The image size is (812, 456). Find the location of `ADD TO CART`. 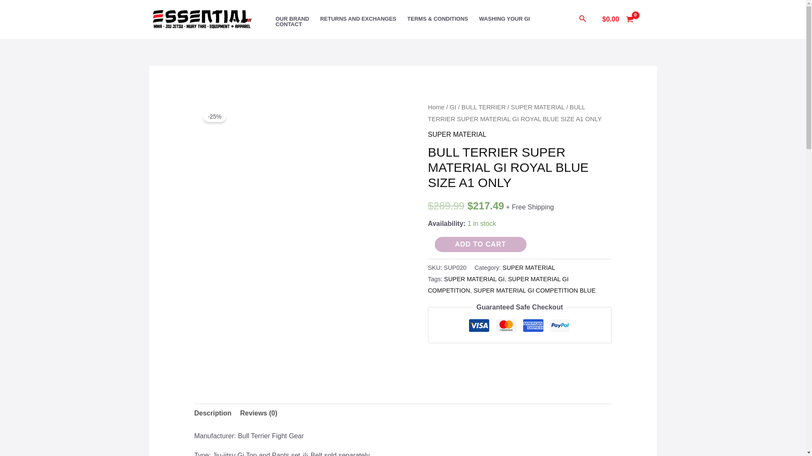

ADD TO CART is located at coordinates (480, 244).